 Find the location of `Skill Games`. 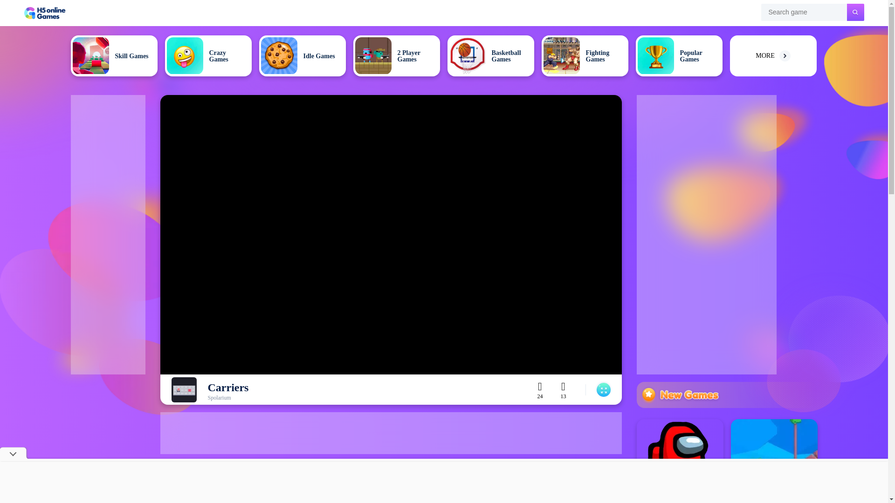

Skill Games is located at coordinates (114, 56).